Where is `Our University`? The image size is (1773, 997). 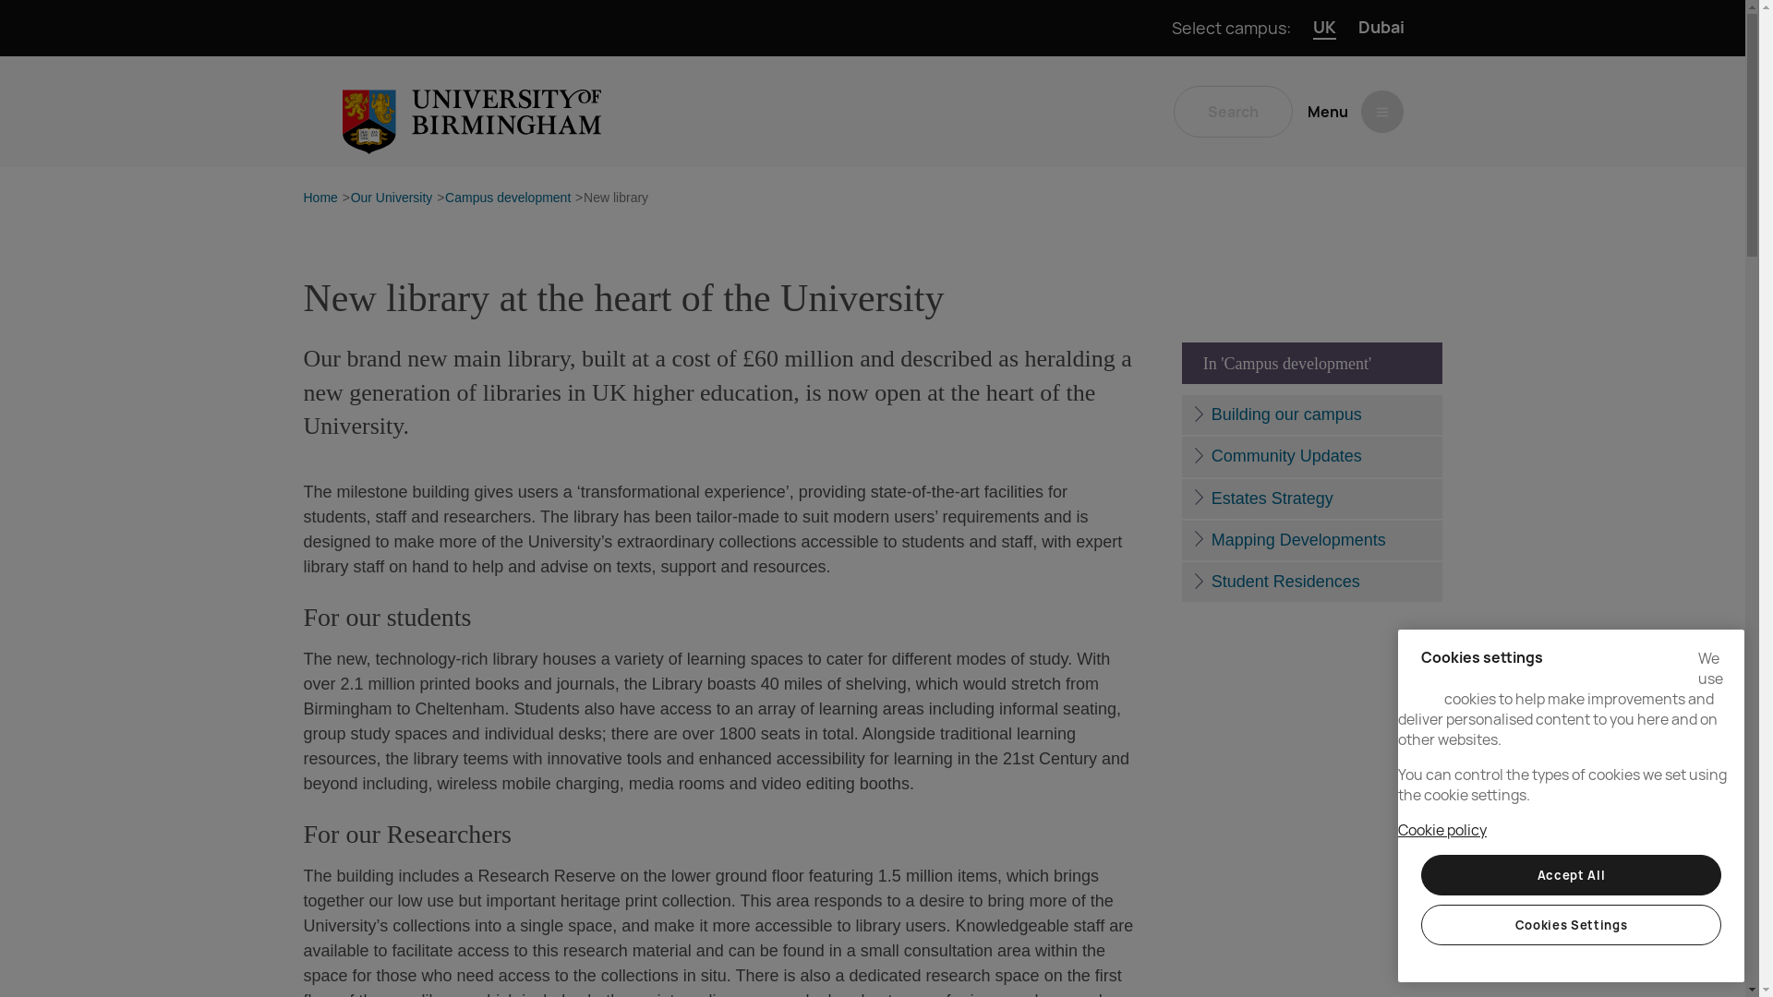
Our University is located at coordinates (392, 198).